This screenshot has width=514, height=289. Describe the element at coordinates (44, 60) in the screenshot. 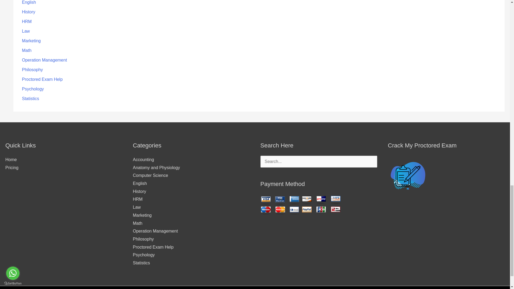

I see `Operation Management` at that location.